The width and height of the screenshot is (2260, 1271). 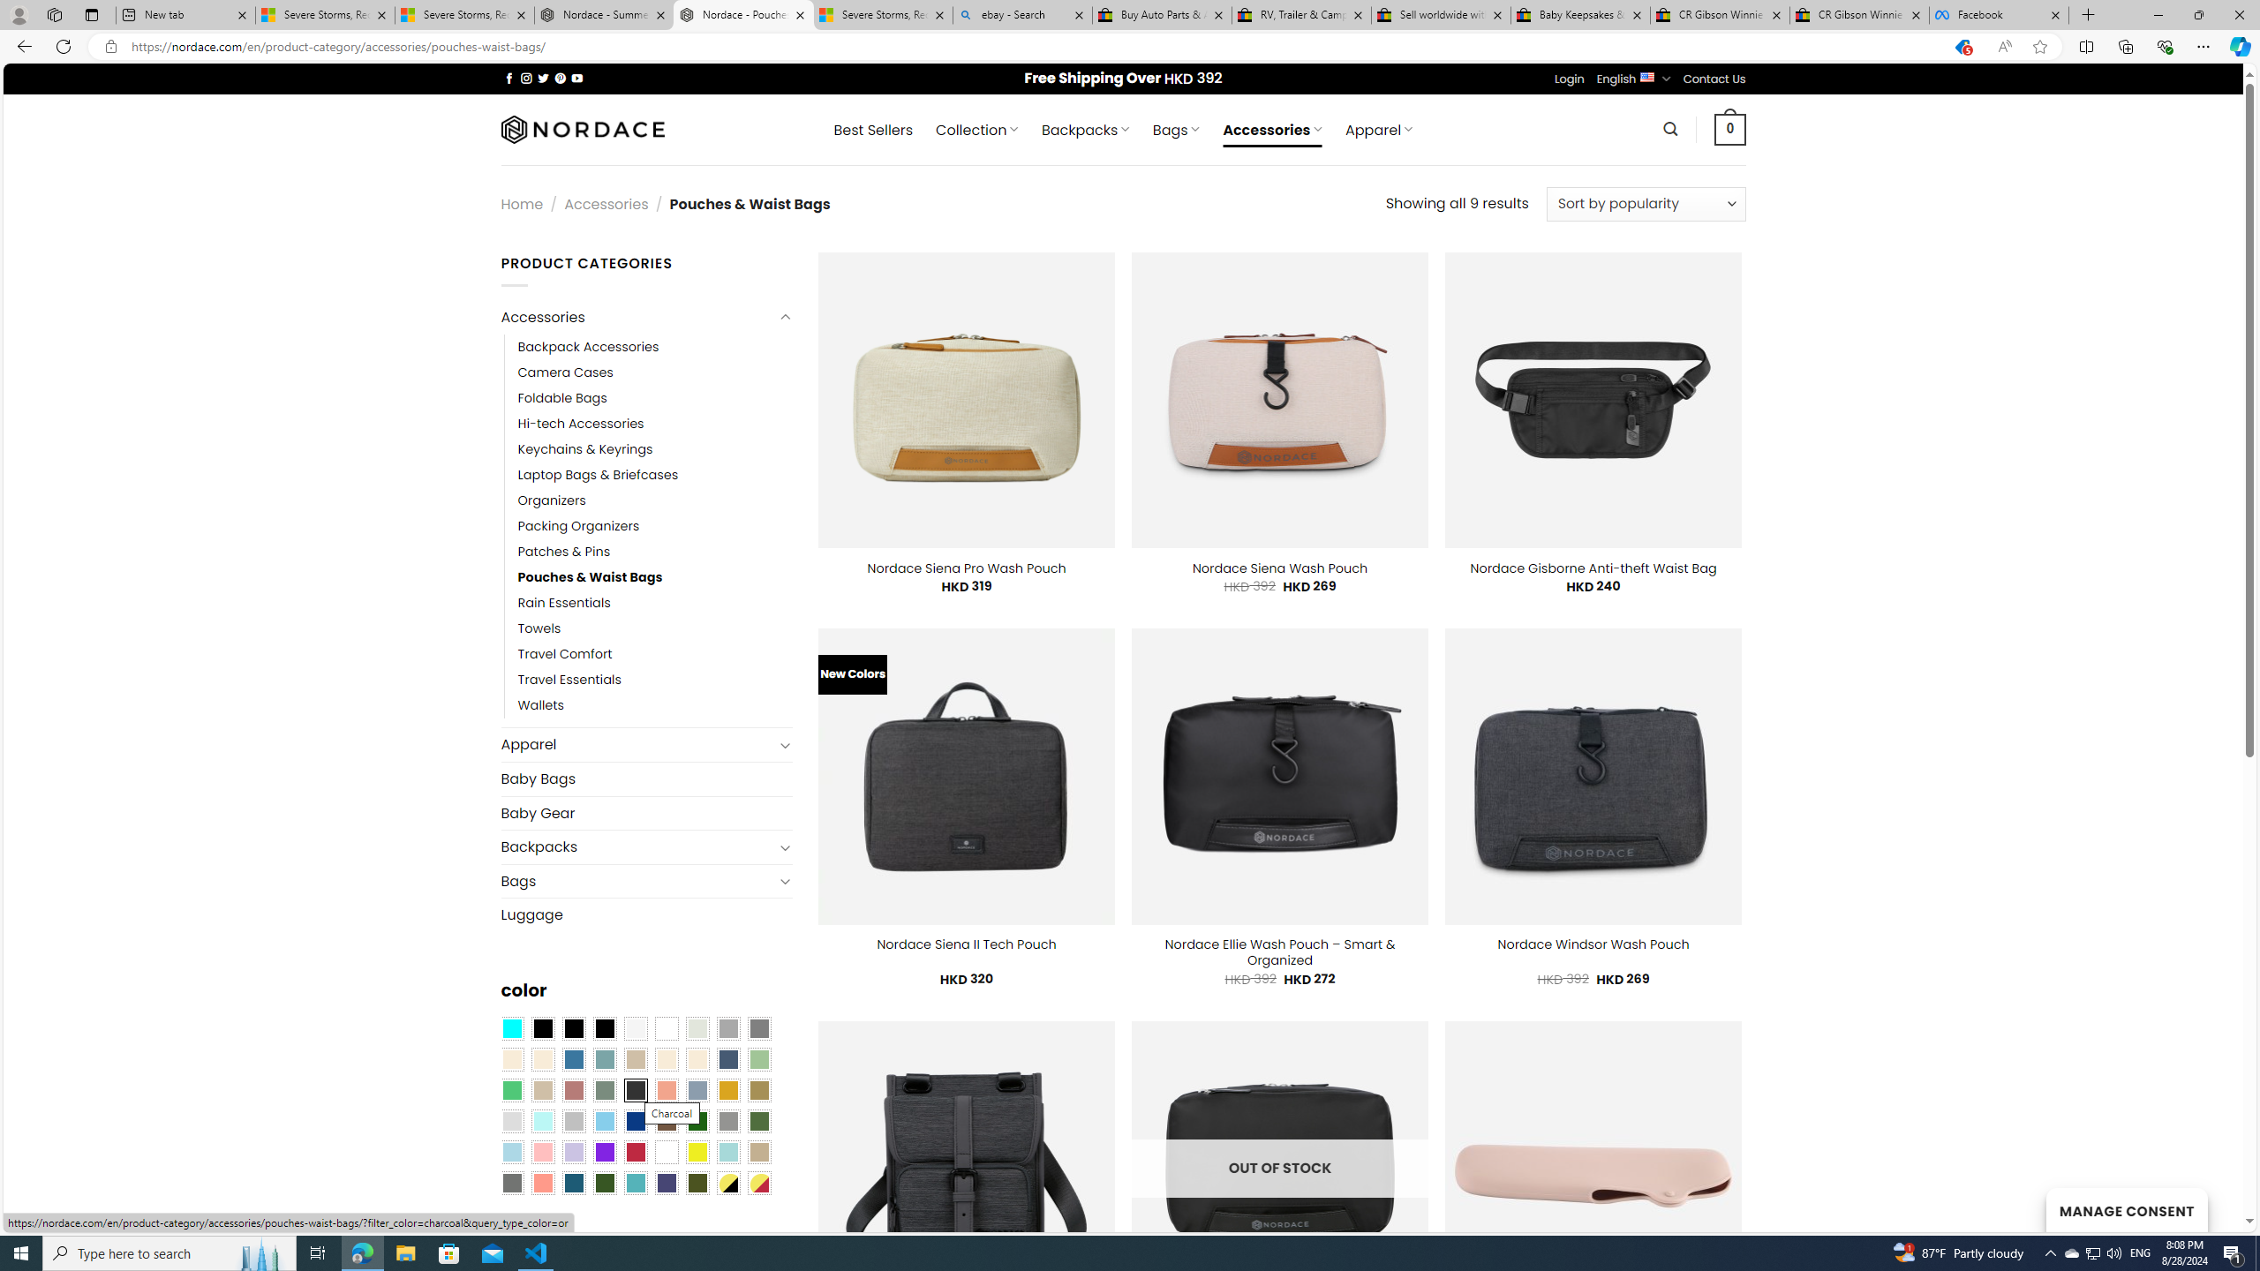 What do you see at coordinates (526, 78) in the screenshot?
I see `Follow on Instagram` at bounding box center [526, 78].